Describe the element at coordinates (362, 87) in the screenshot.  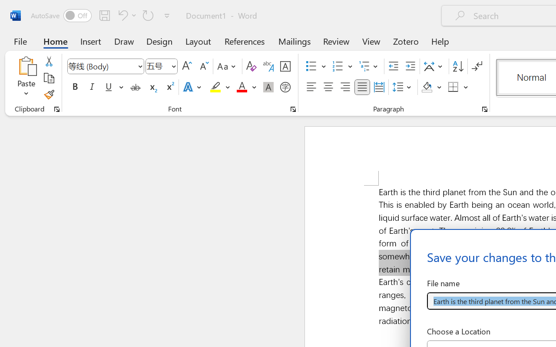
I see `Justify` at that location.